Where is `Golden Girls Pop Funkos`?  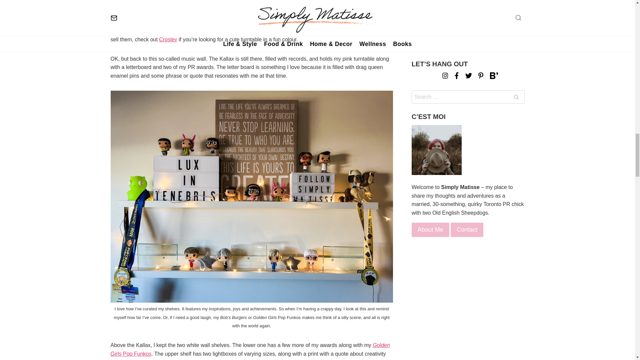
Golden Girls Pop Funkos is located at coordinates (250, 349).